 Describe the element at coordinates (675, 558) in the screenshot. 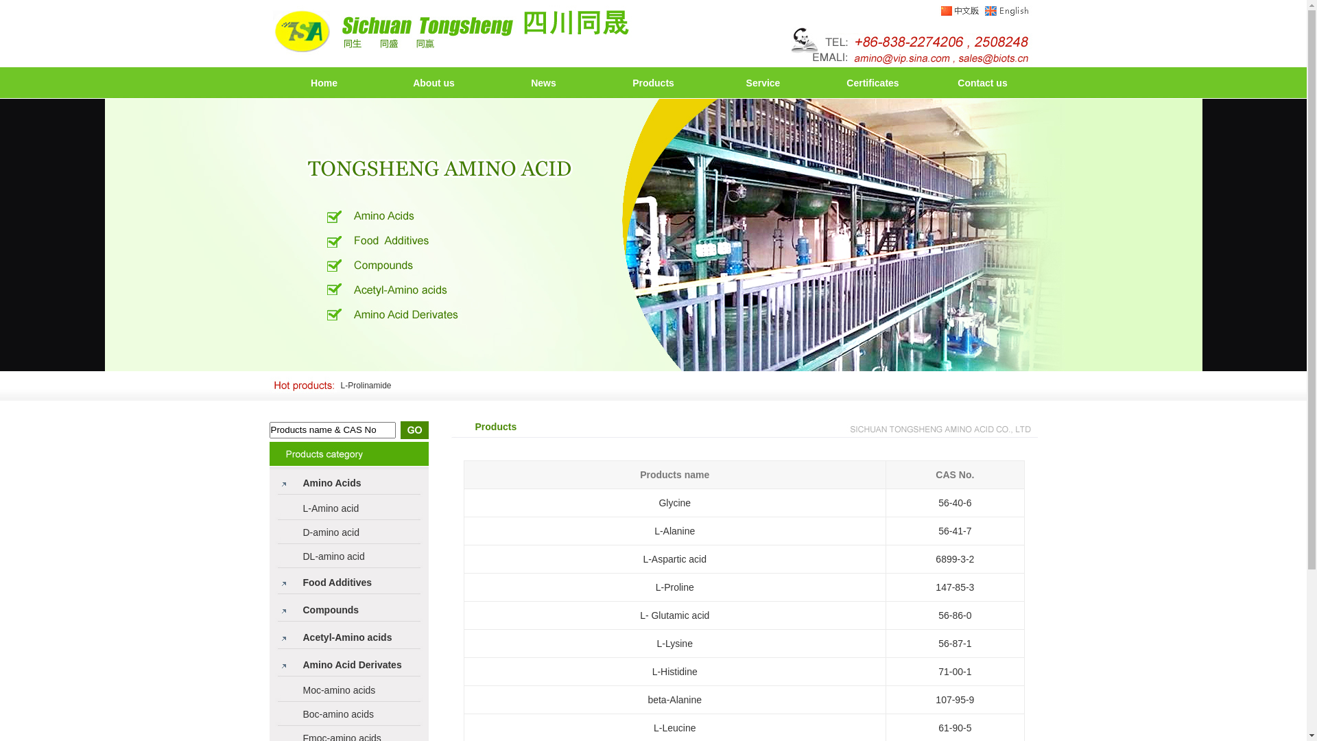

I see `L-Aspartic acid` at that location.